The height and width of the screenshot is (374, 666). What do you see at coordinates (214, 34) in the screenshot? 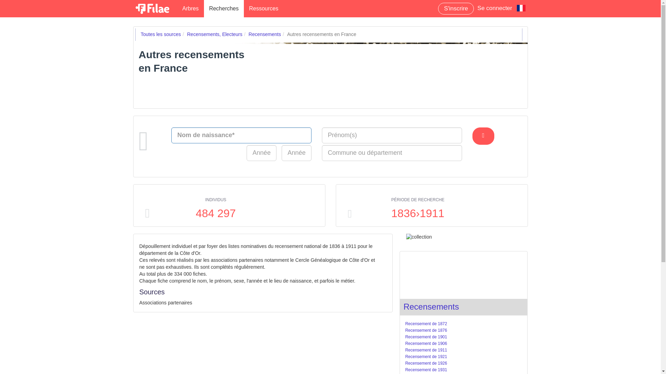
I see `Recensements, Electeurs` at bounding box center [214, 34].